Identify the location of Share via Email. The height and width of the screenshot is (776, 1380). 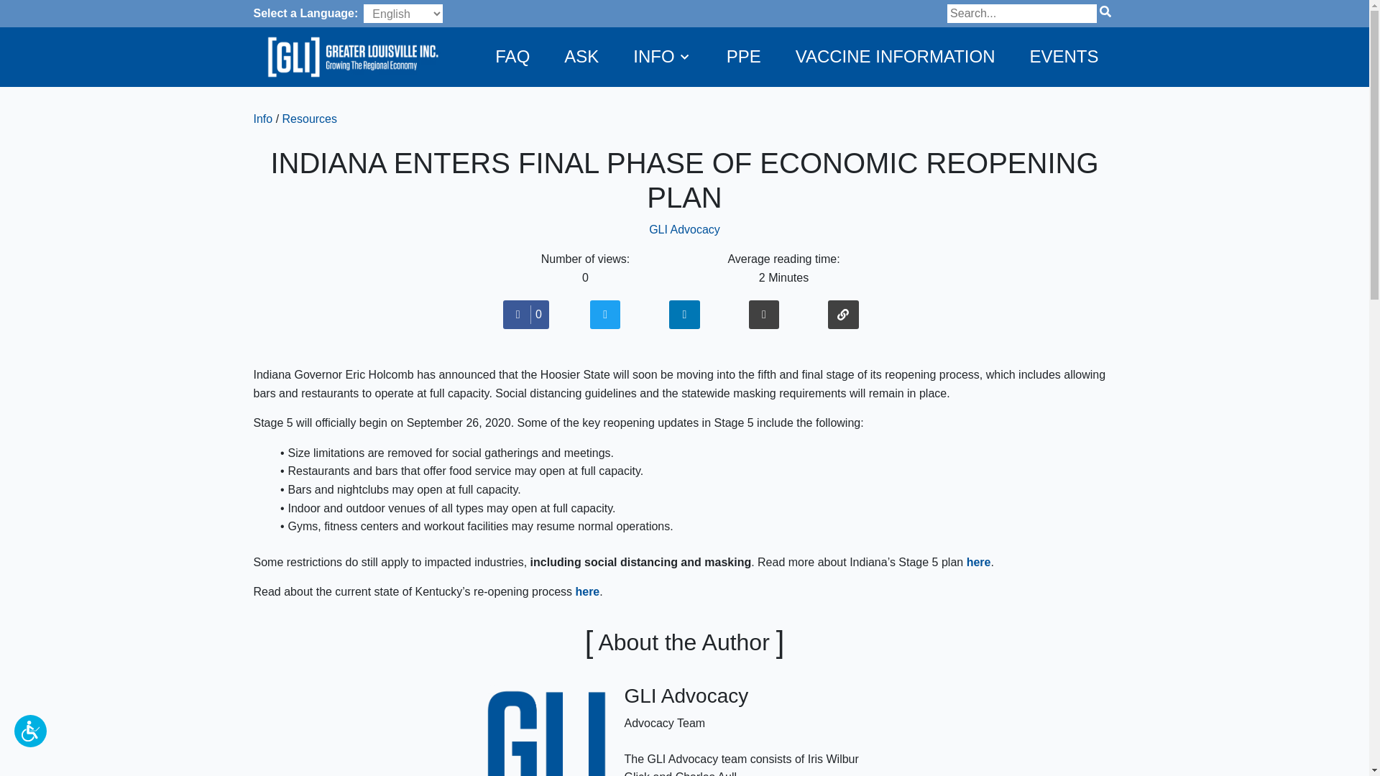
(763, 315).